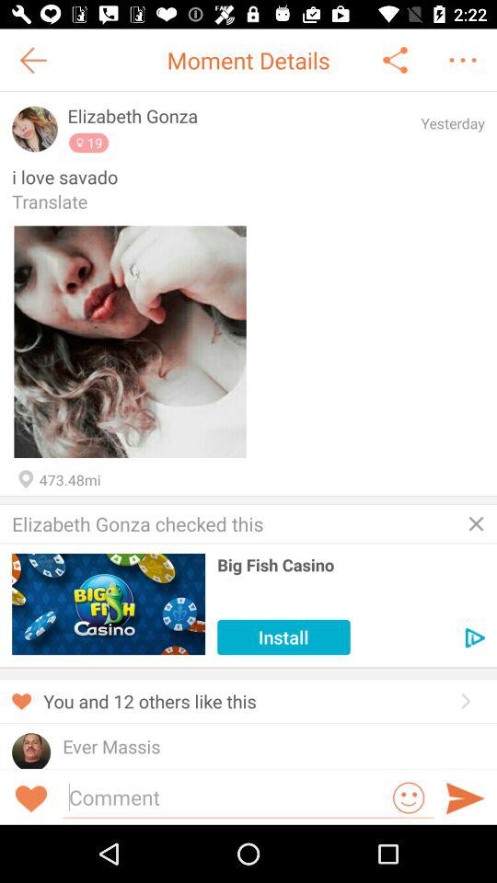  I want to click on view profile, so click(31, 751).